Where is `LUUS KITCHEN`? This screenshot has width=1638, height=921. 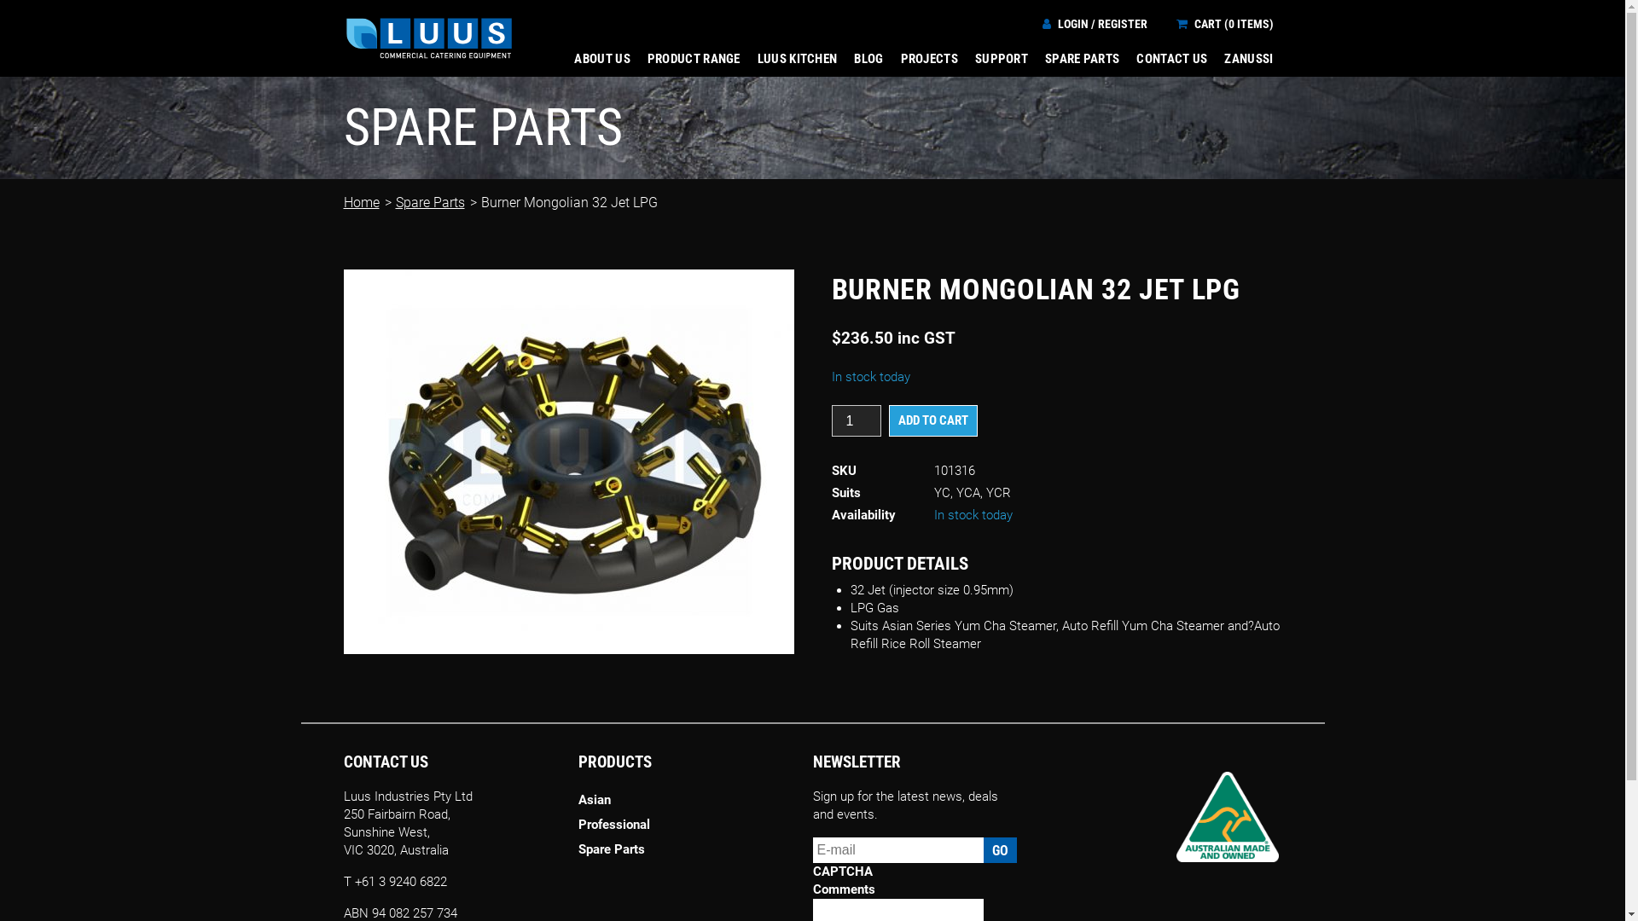
LUUS KITCHEN is located at coordinates (798, 60).